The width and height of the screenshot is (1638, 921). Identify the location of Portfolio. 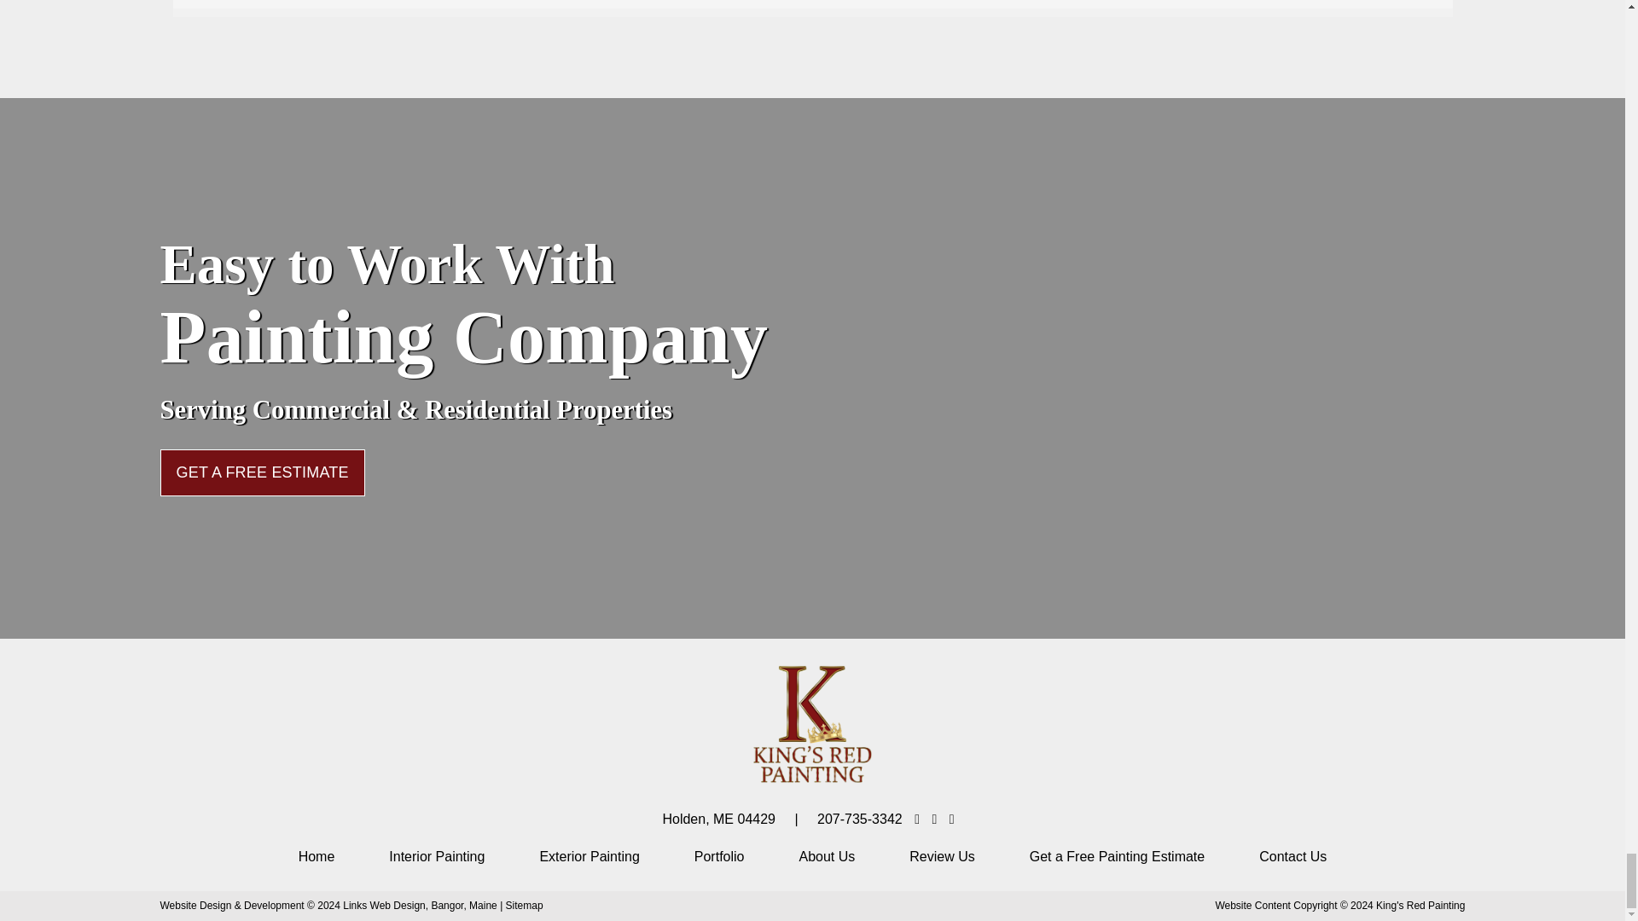
(720, 857).